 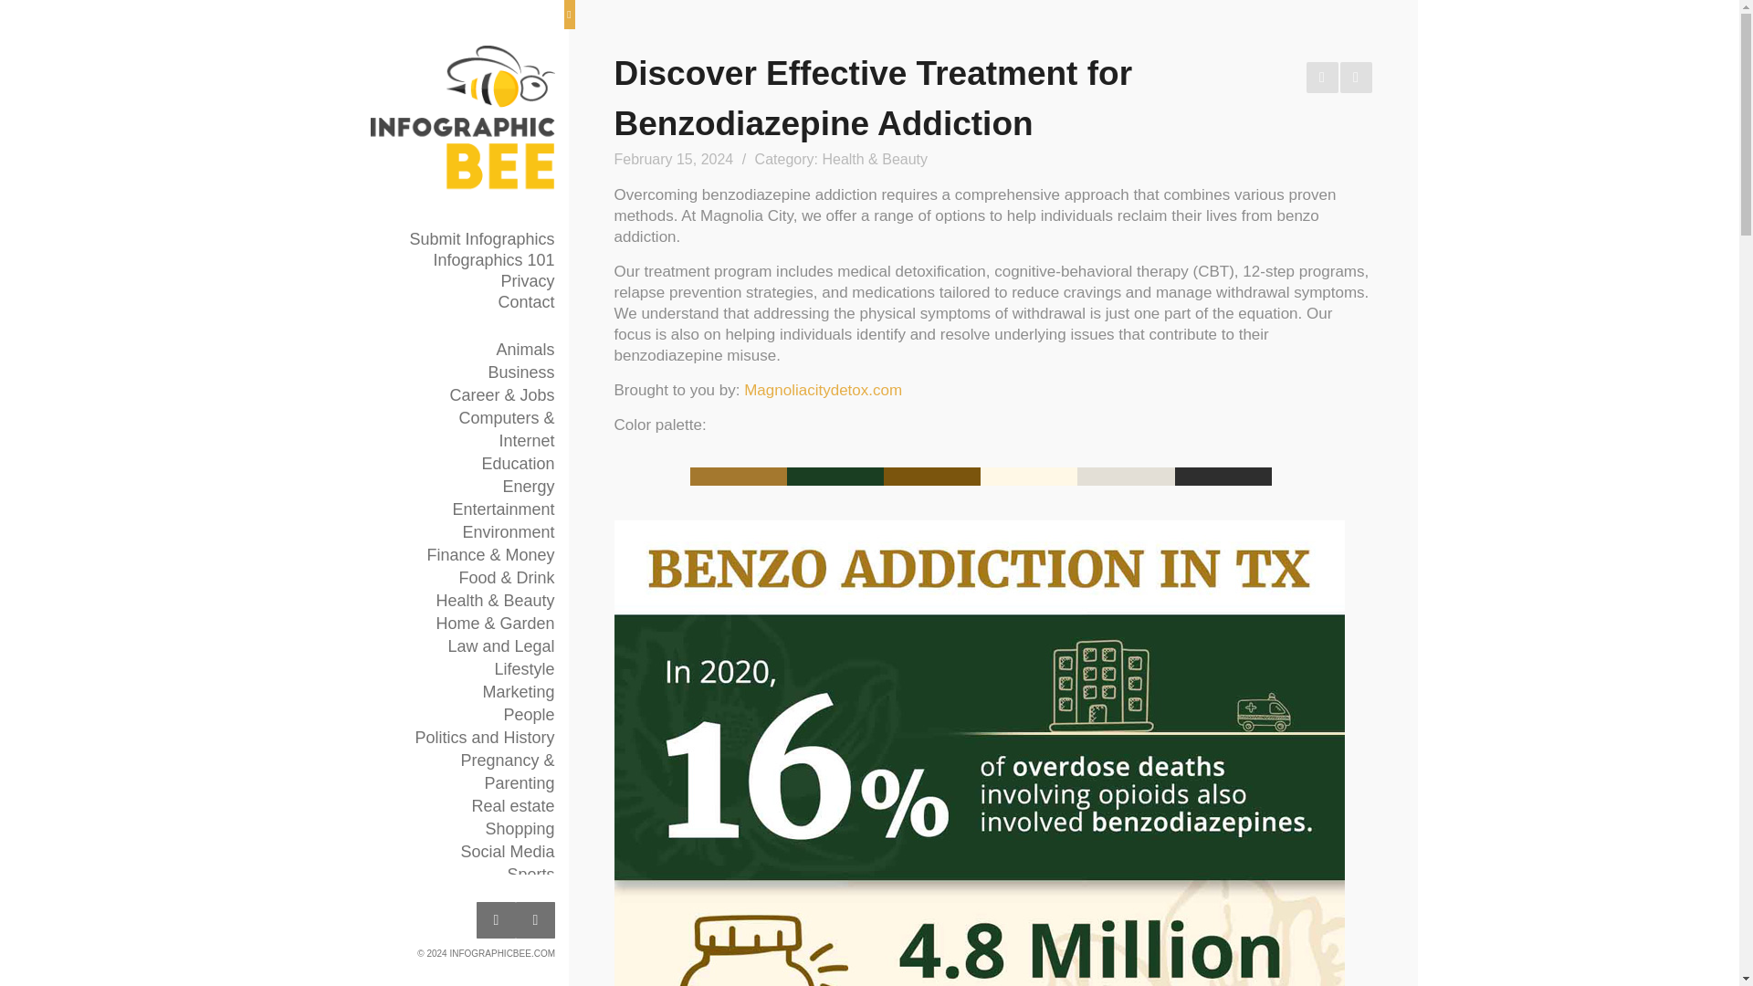 What do you see at coordinates (528, 487) in the screenshot?
I see `Energy` at bounding box center [528, 487].